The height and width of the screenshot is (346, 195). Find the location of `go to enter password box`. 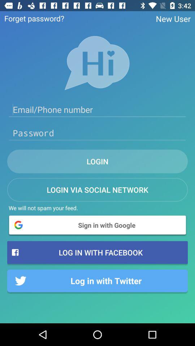

go to enter password box is located at coordinates (97, 133).